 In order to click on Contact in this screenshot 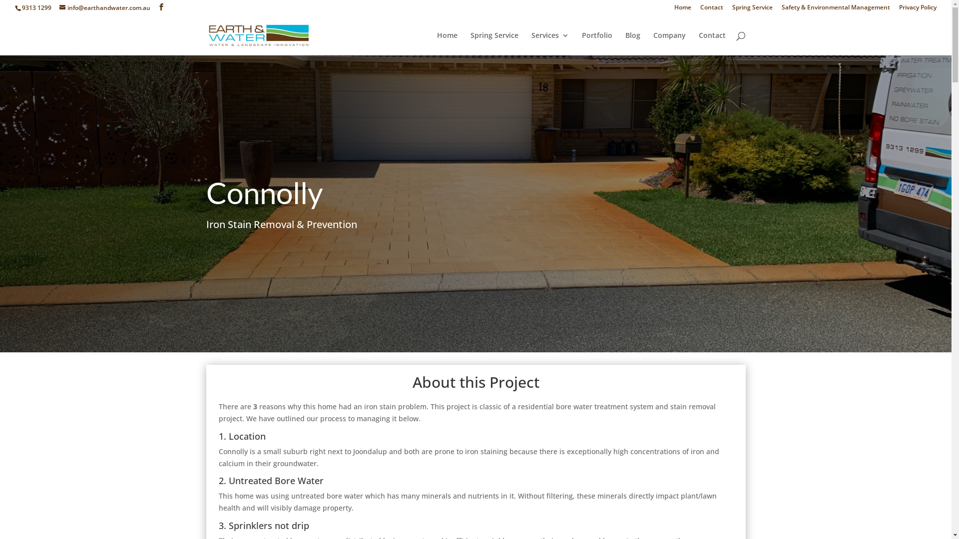, I will do `click(712, 44)`.